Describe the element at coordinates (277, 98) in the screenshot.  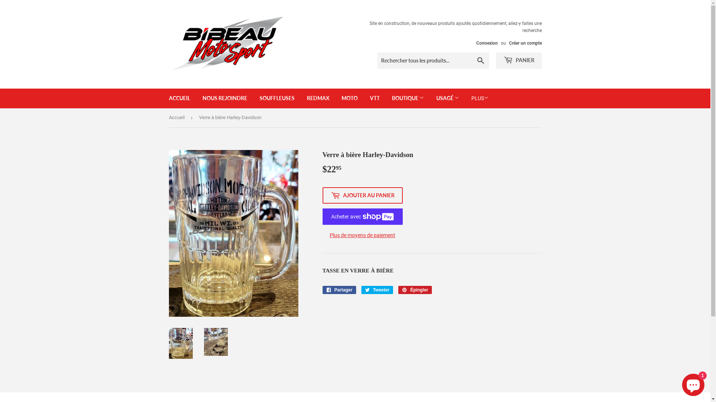
I see `SOUFFLEUSES` at that location.